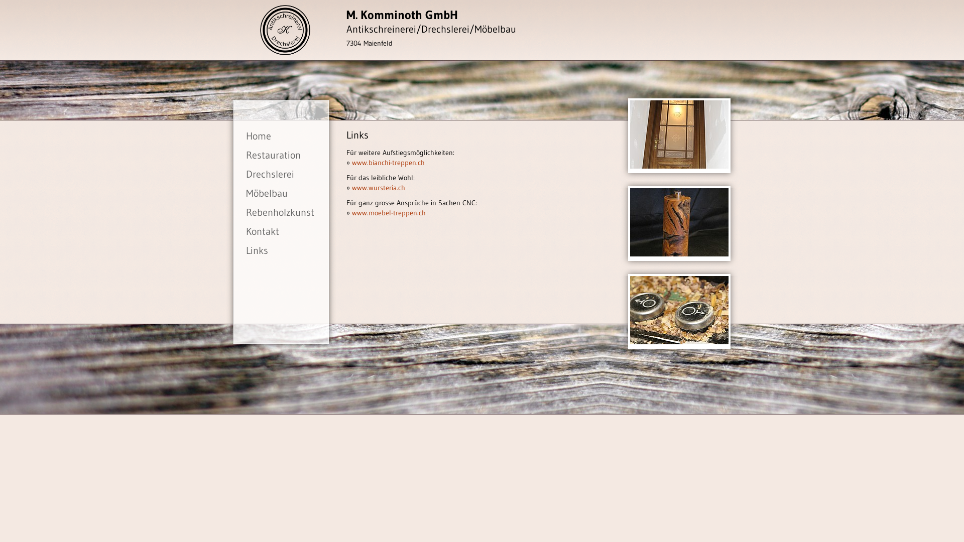 The image size is (964, 542). I want to click on www.wursteria.ch, so click(379, 188).